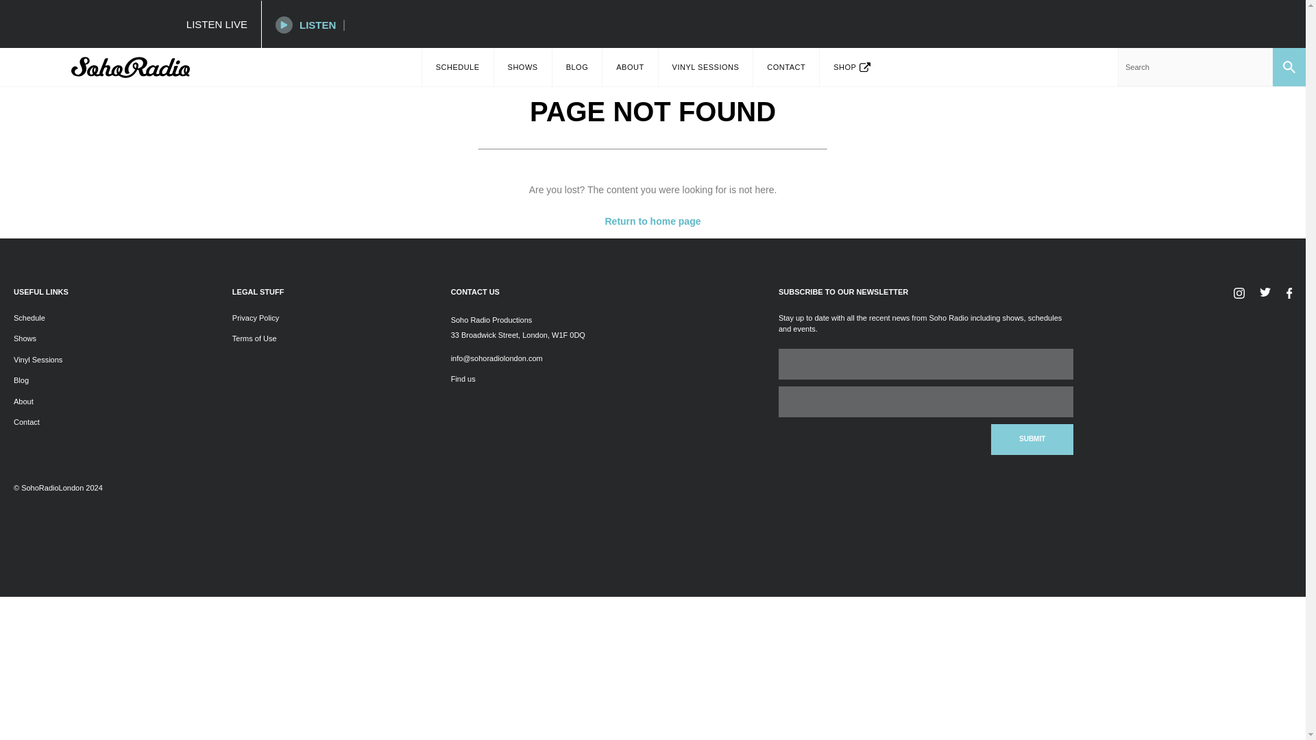  I want to click on SHOWS, so click(522, 67).